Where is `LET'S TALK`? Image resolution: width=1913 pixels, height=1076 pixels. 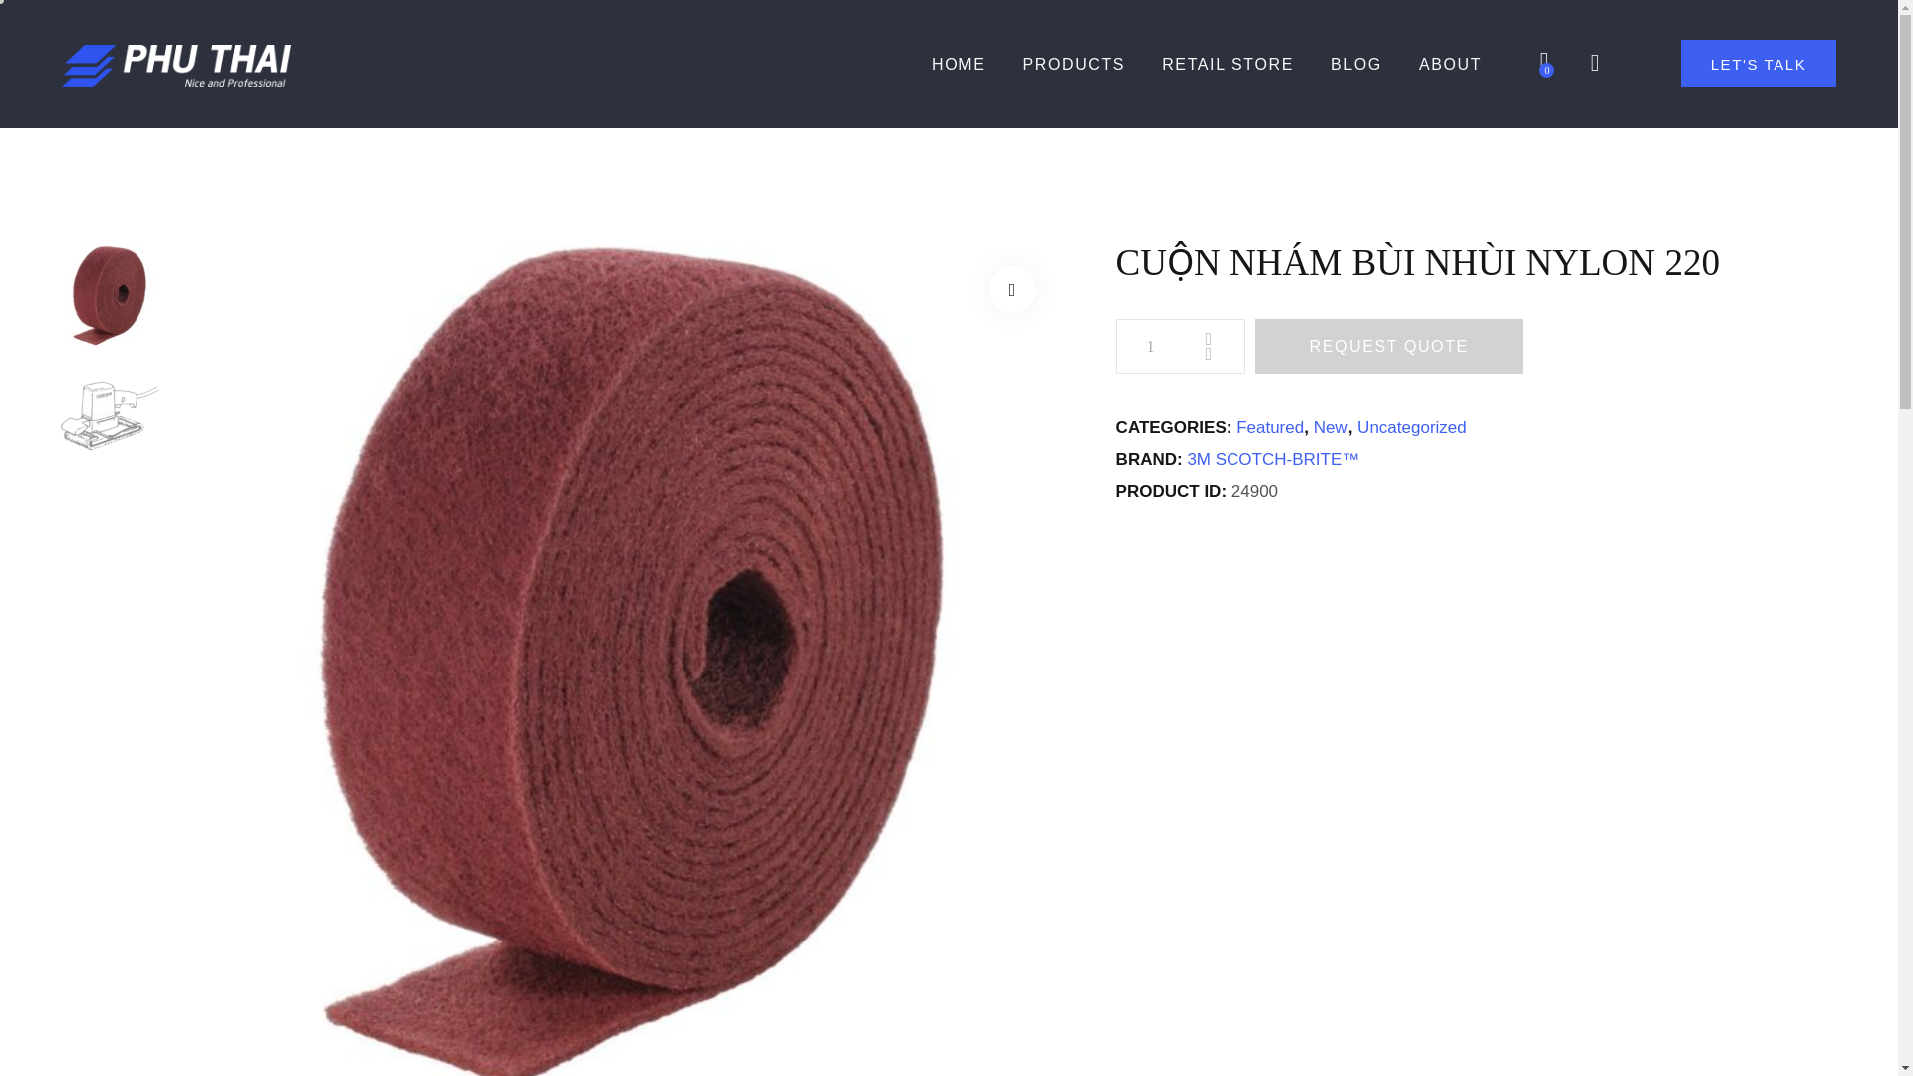 LET'S TALK is located at coordinates (1759, 63).